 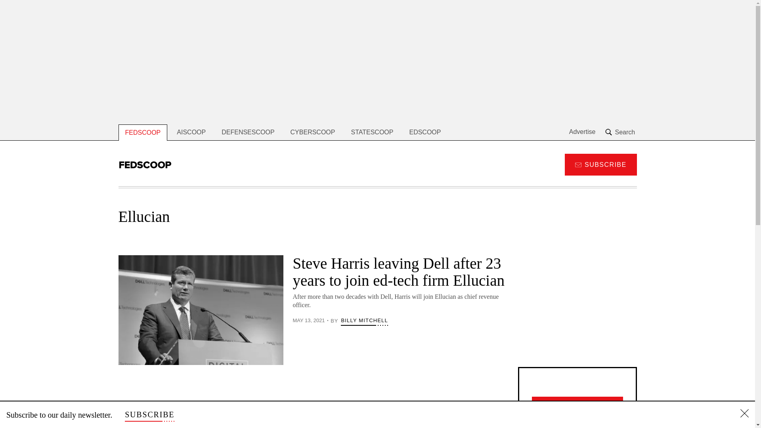 I want to click on CYBERSCOOP, so click(x=313, y=132).